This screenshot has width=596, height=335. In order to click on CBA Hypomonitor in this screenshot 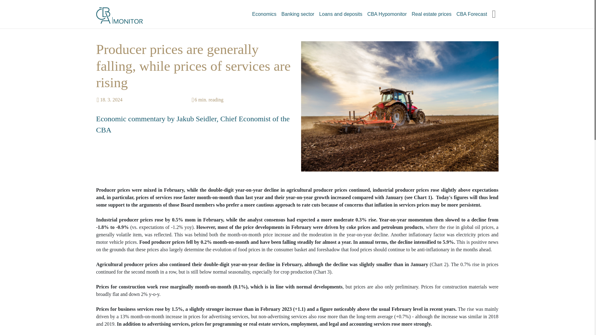, I will do `click(387, 14)`.